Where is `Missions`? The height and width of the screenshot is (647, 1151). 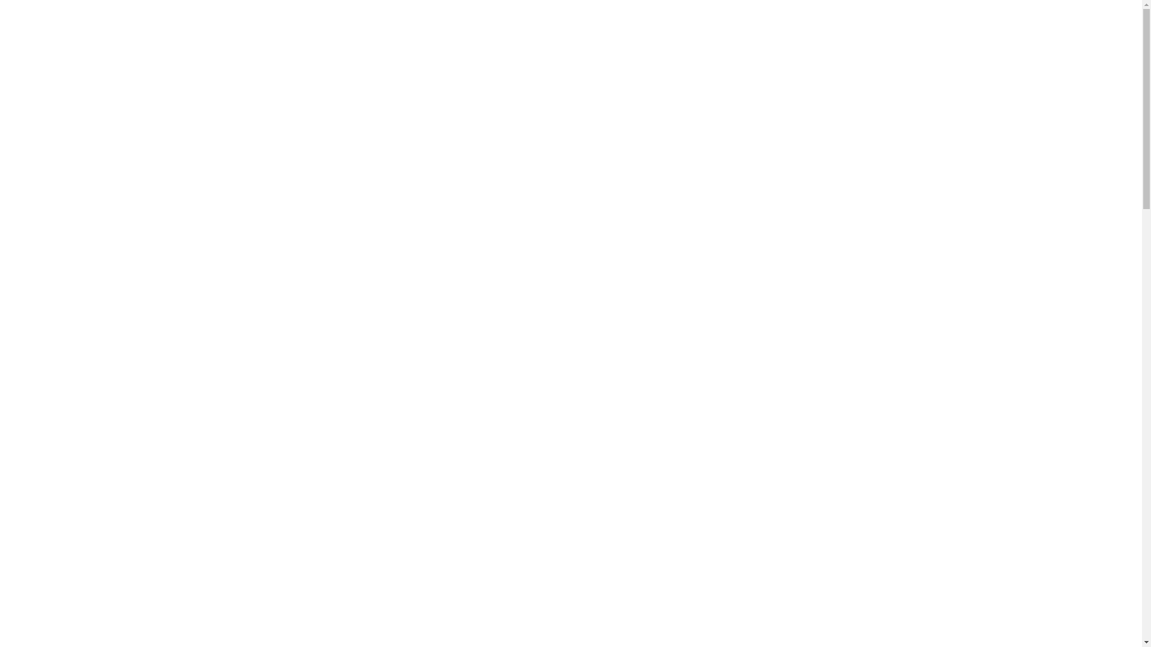
Missions is located at coordinates (275, 262).